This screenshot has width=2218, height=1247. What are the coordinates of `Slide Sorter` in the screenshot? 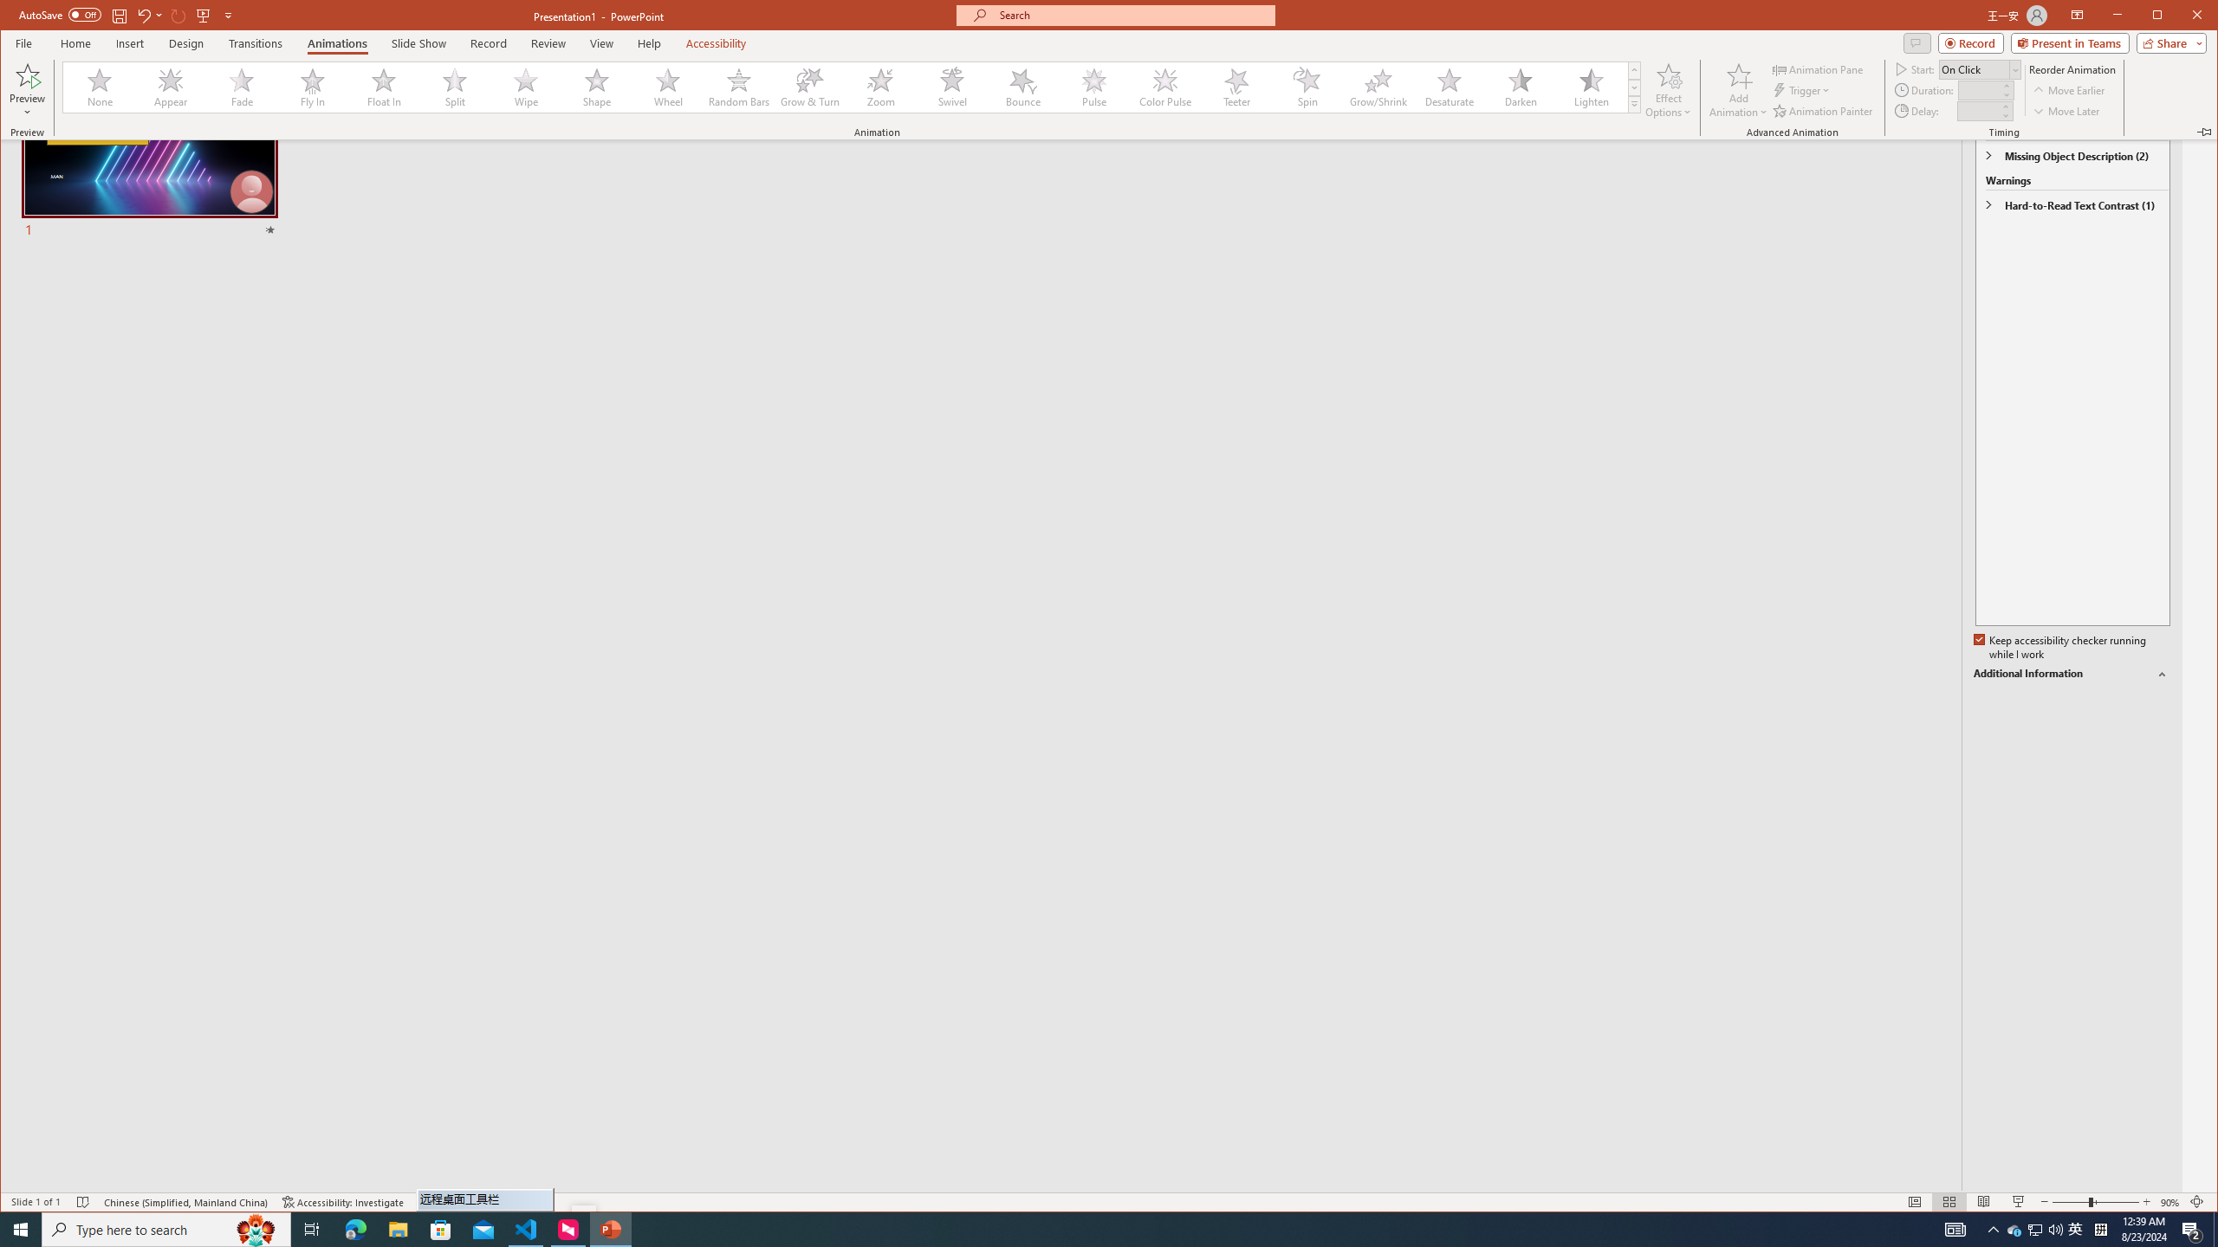 It's located at (1949, 1202).